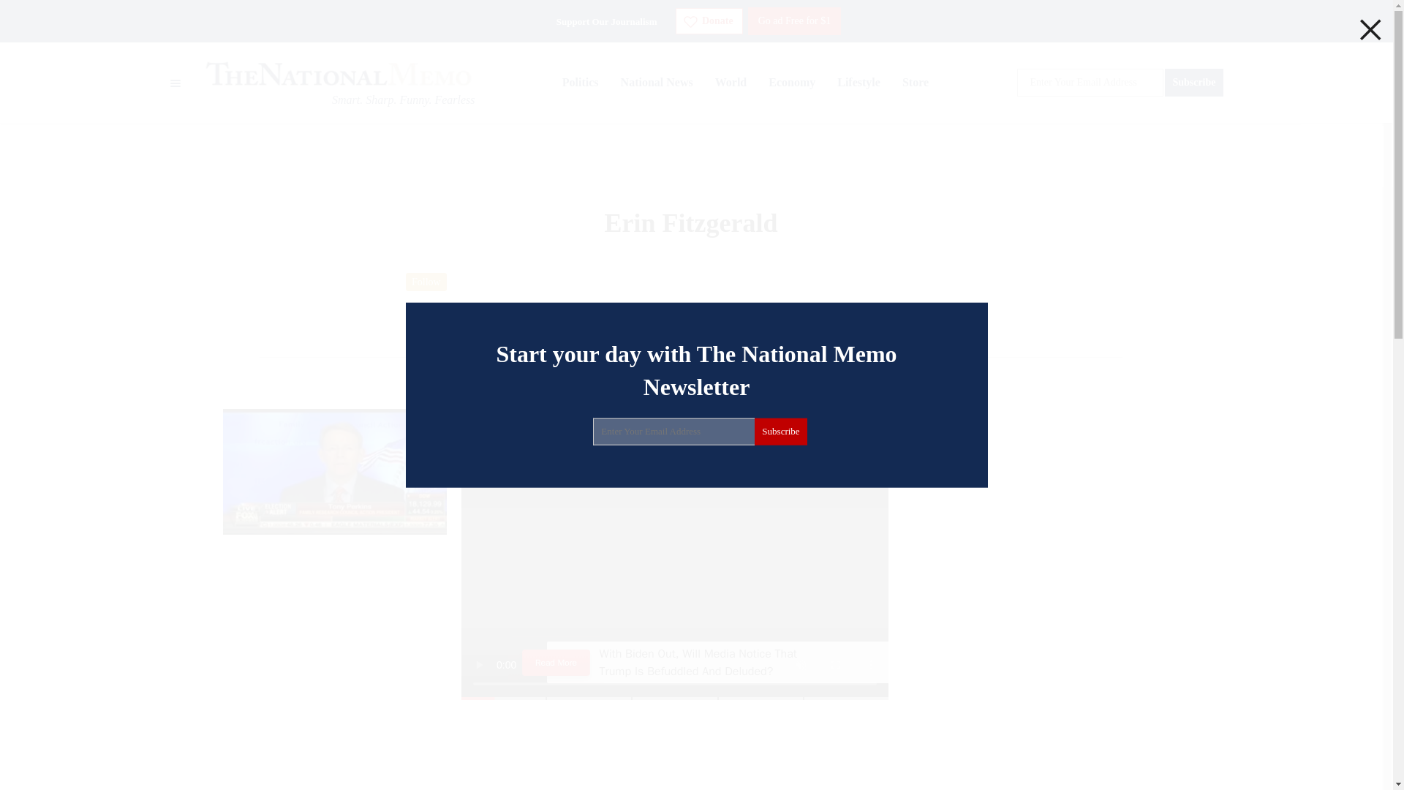  I want to click on Subscribe, so click(780, 432).